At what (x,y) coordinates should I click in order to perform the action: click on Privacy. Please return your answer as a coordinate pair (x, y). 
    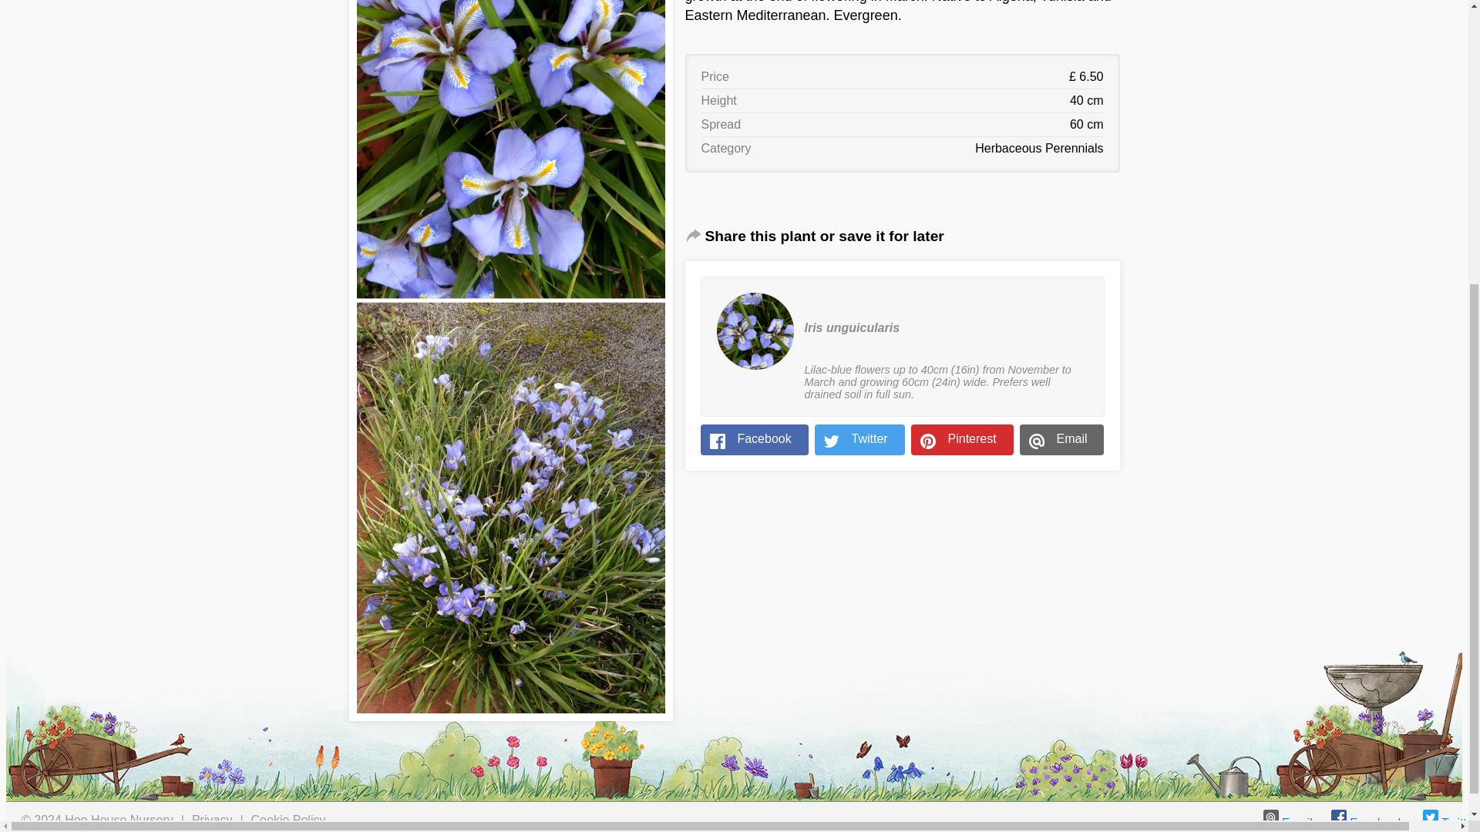
    Looking at the image, I should click on (212, 820).